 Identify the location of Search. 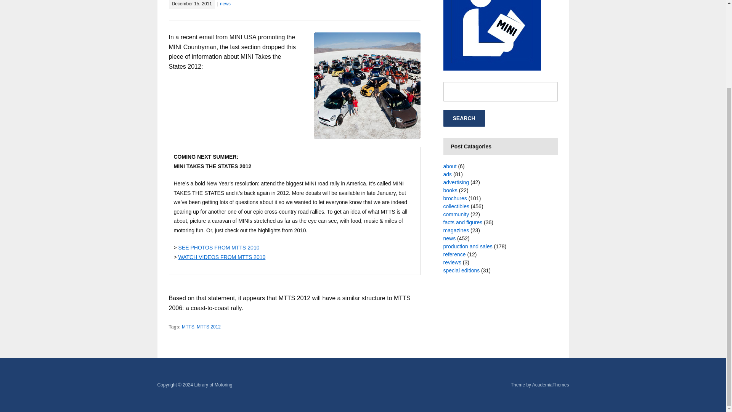
(464, 118).